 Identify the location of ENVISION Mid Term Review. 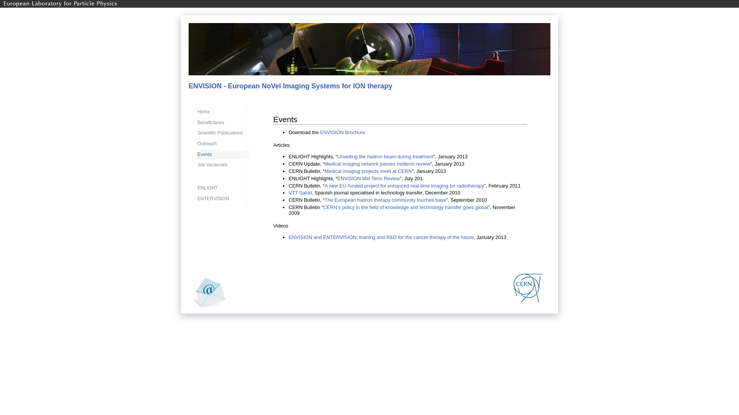
(369, 178).